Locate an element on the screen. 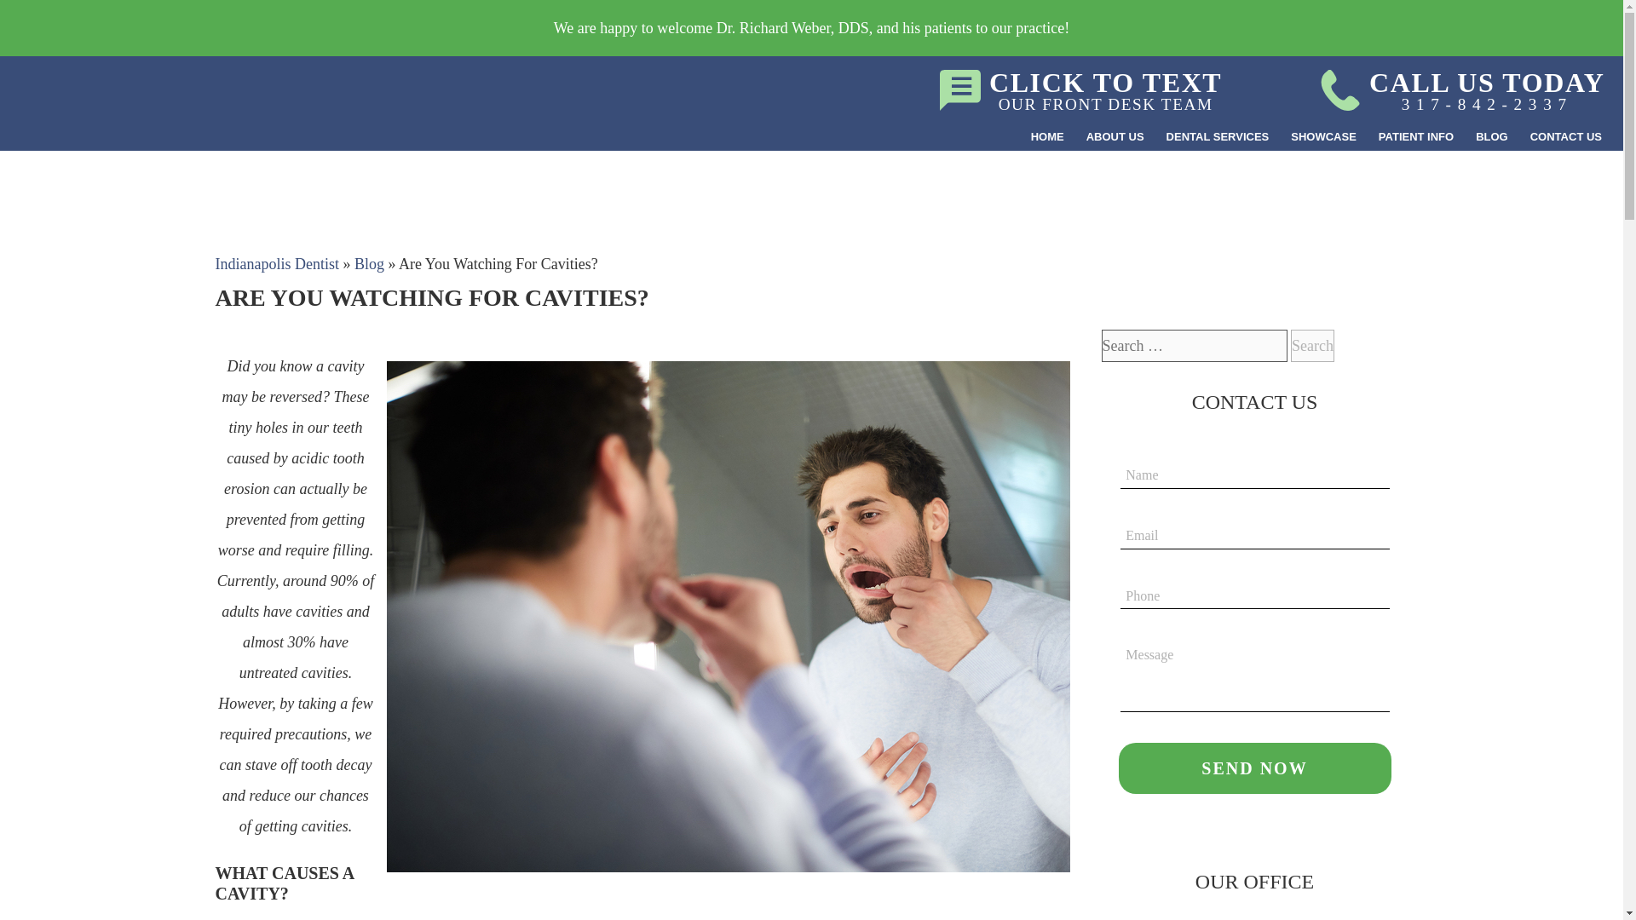  Pence Family Dentistry is located at coordinates (1080, 90).